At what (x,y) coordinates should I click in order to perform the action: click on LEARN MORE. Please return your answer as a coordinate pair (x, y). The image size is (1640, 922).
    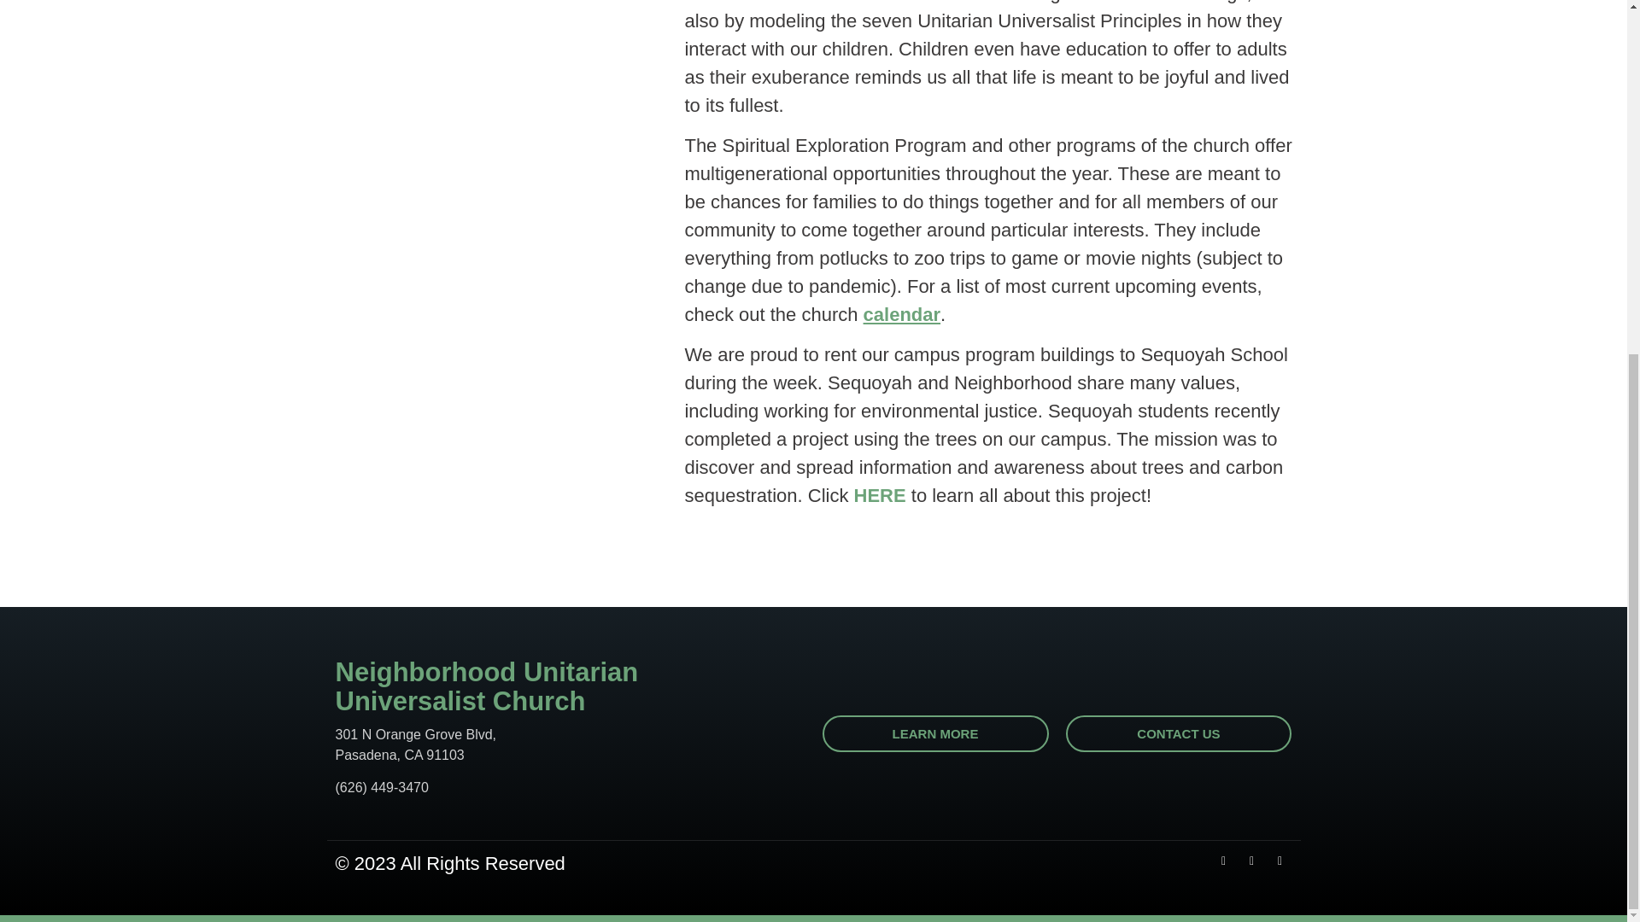
    Looking at the image, I should click on (934, 734).